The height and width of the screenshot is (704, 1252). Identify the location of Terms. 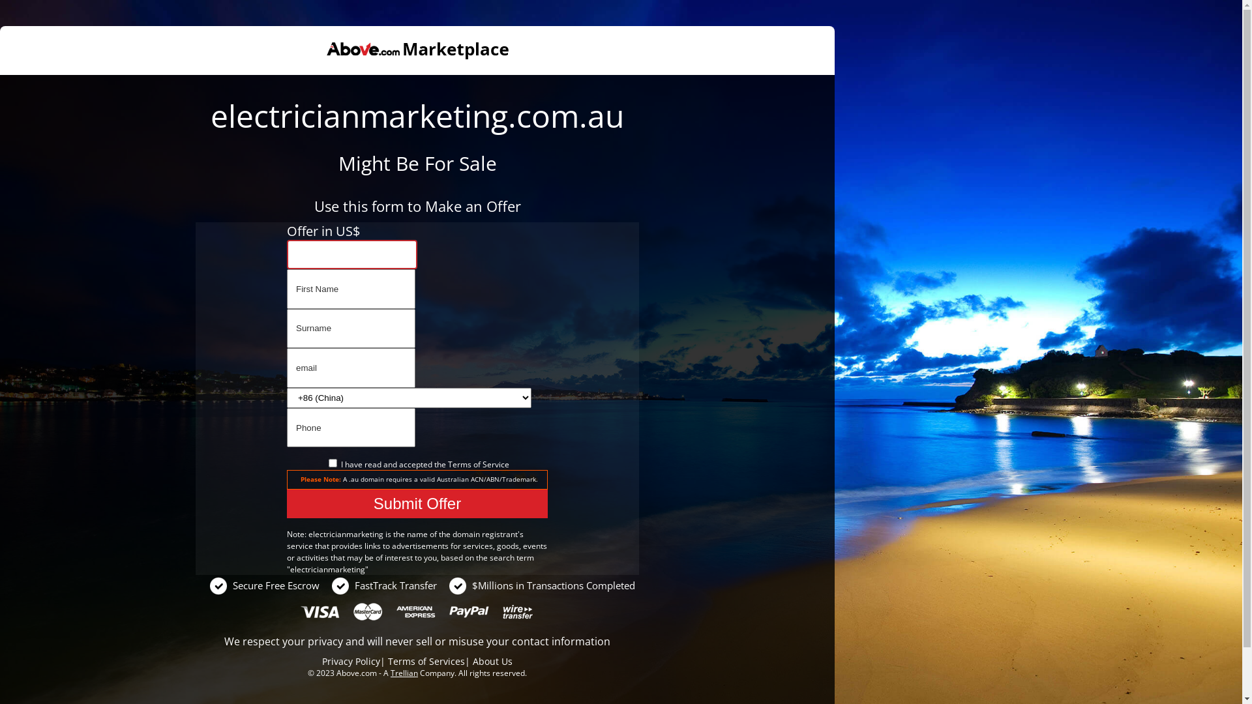
(459, 464).